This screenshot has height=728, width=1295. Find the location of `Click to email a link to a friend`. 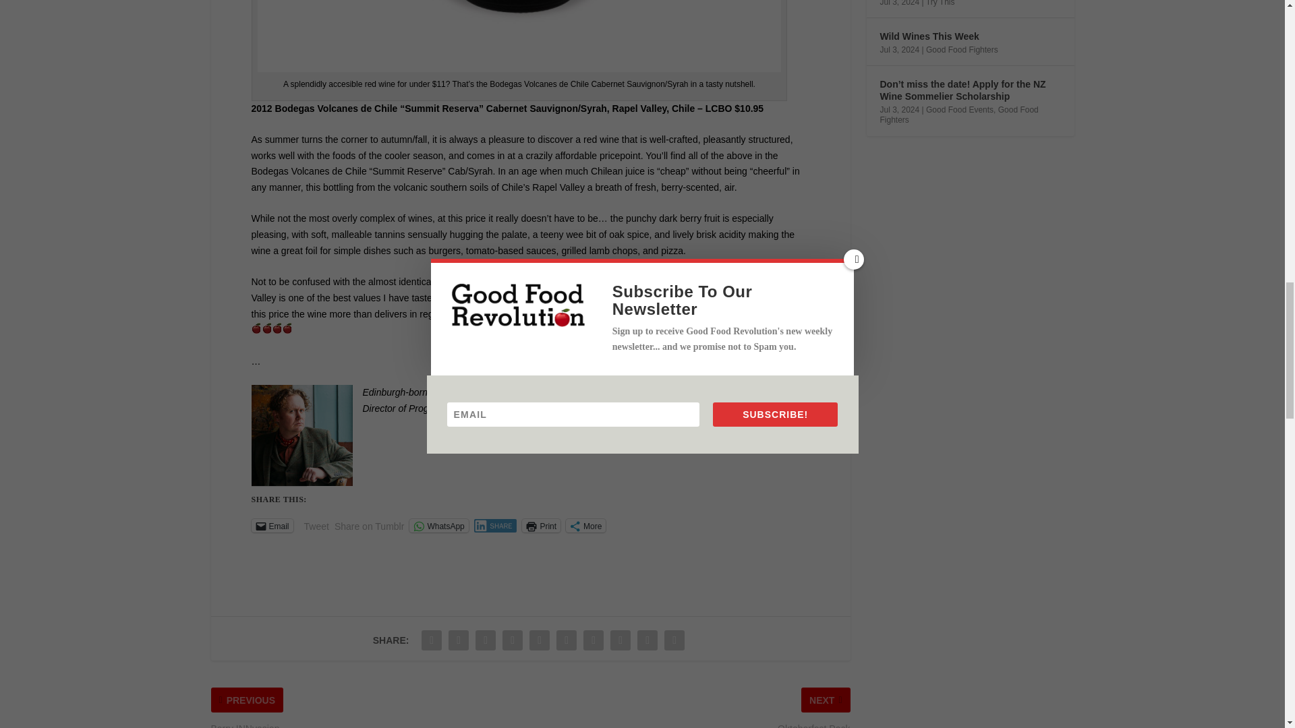

Click to email a link to a friend is located at coordinates (271, 526).